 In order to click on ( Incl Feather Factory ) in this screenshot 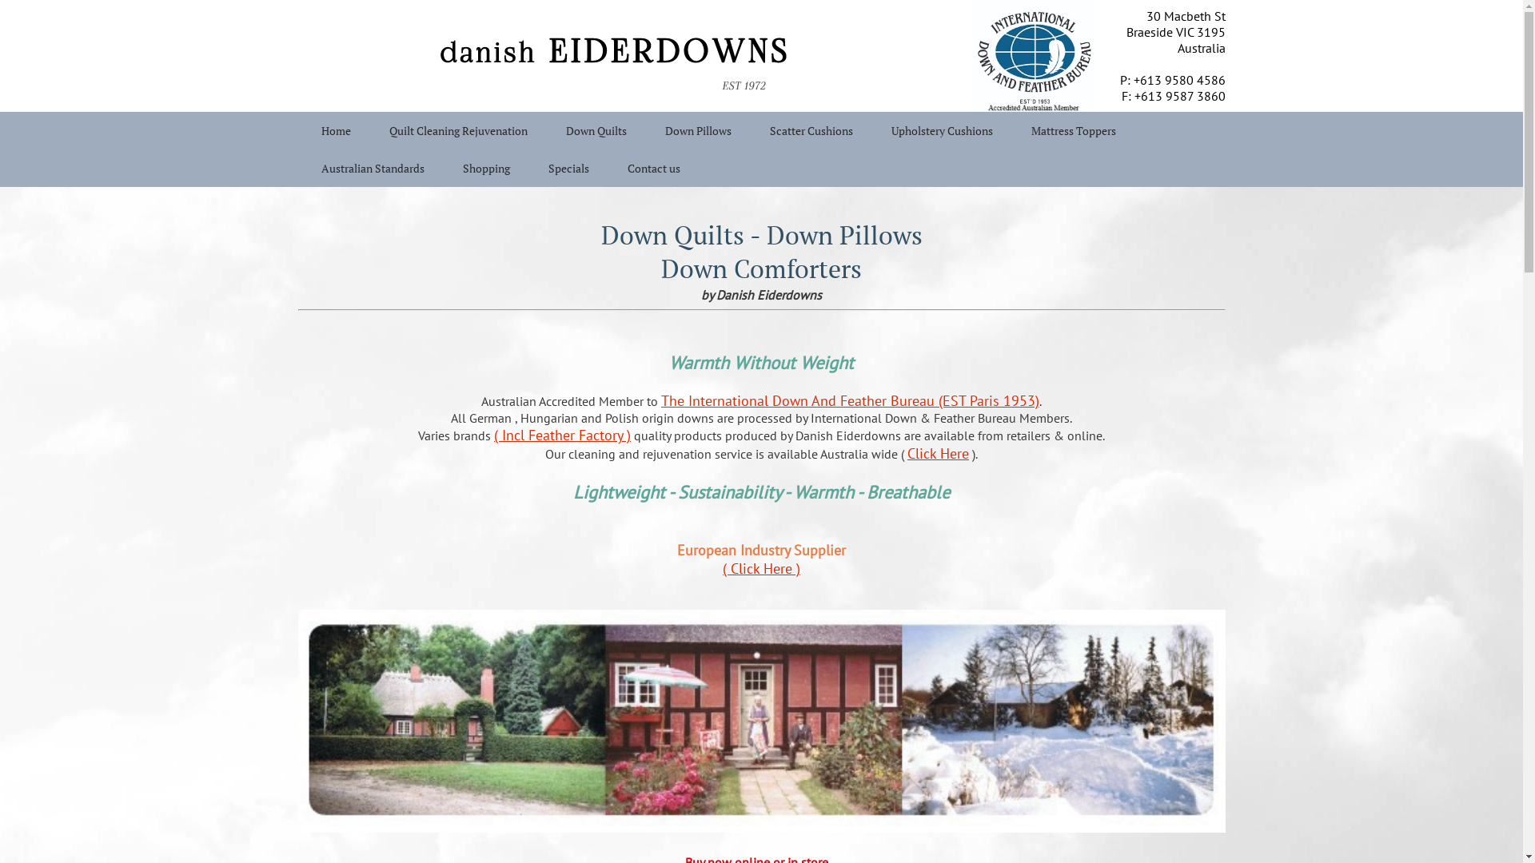, I will do `click(563, 435)`.